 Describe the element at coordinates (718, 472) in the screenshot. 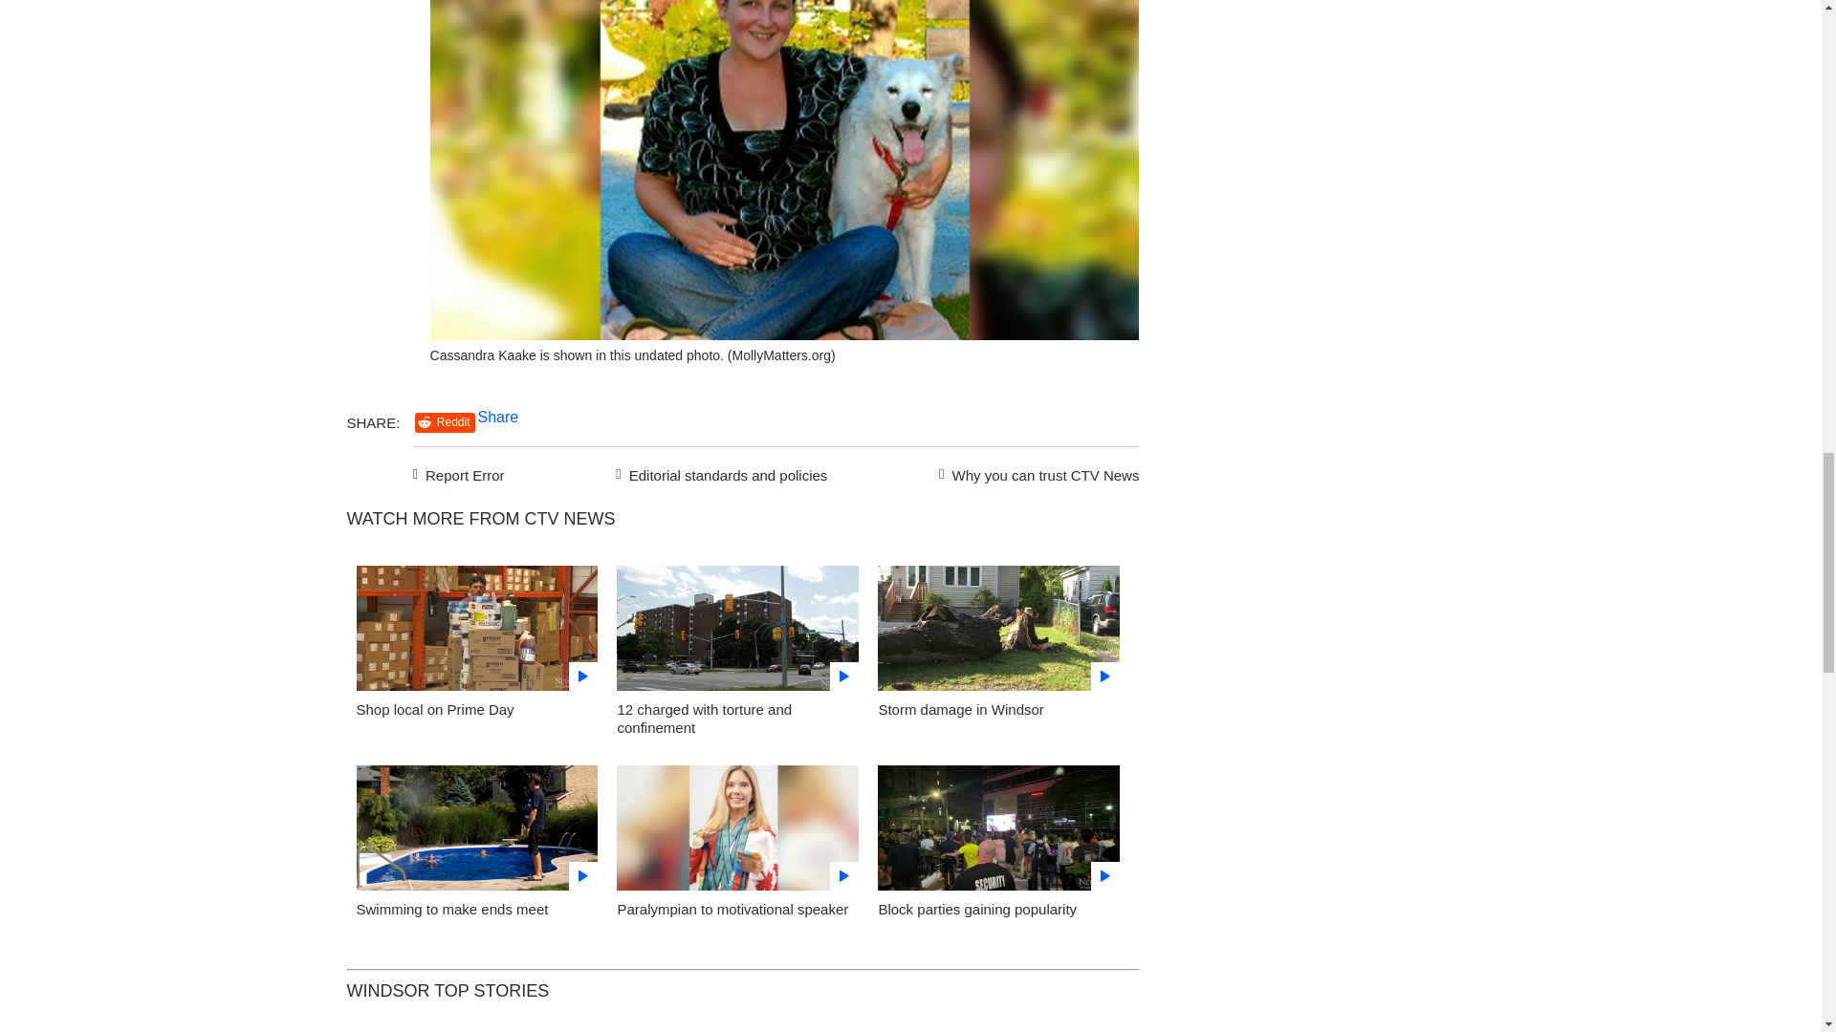

I see `Editorial standards and policies` at that location.